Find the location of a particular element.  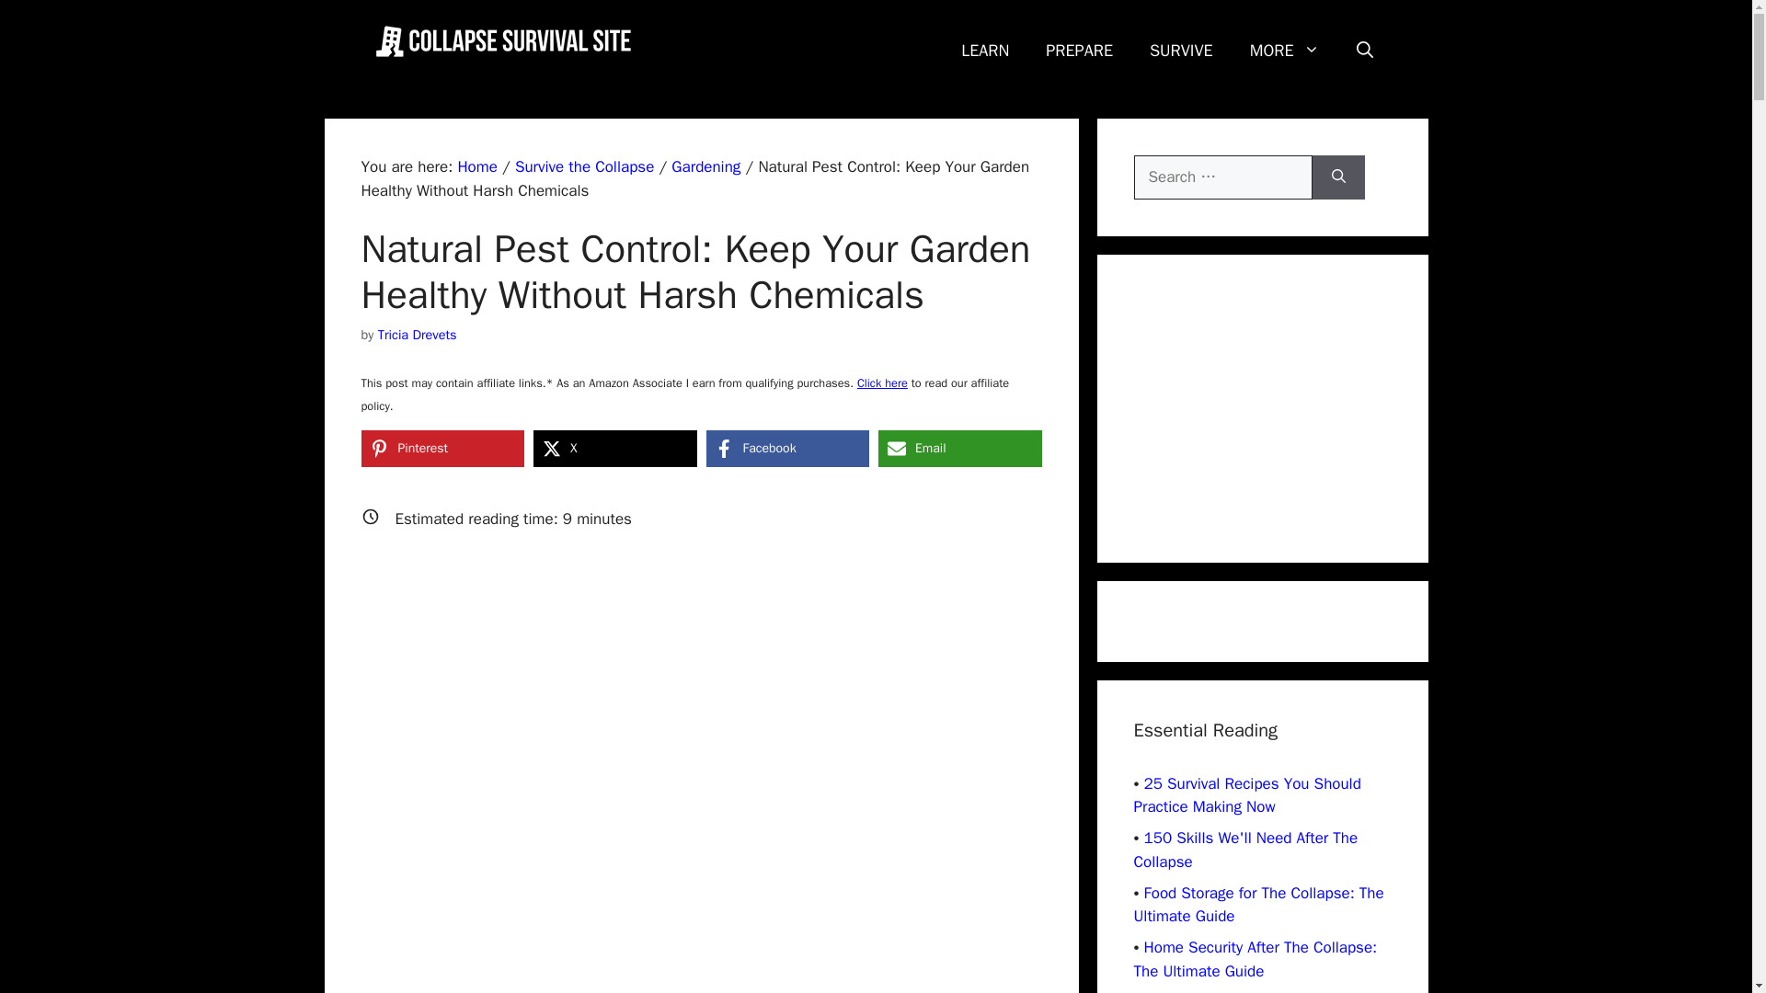

Survive the Collapse is located at coordinates (584, 166).